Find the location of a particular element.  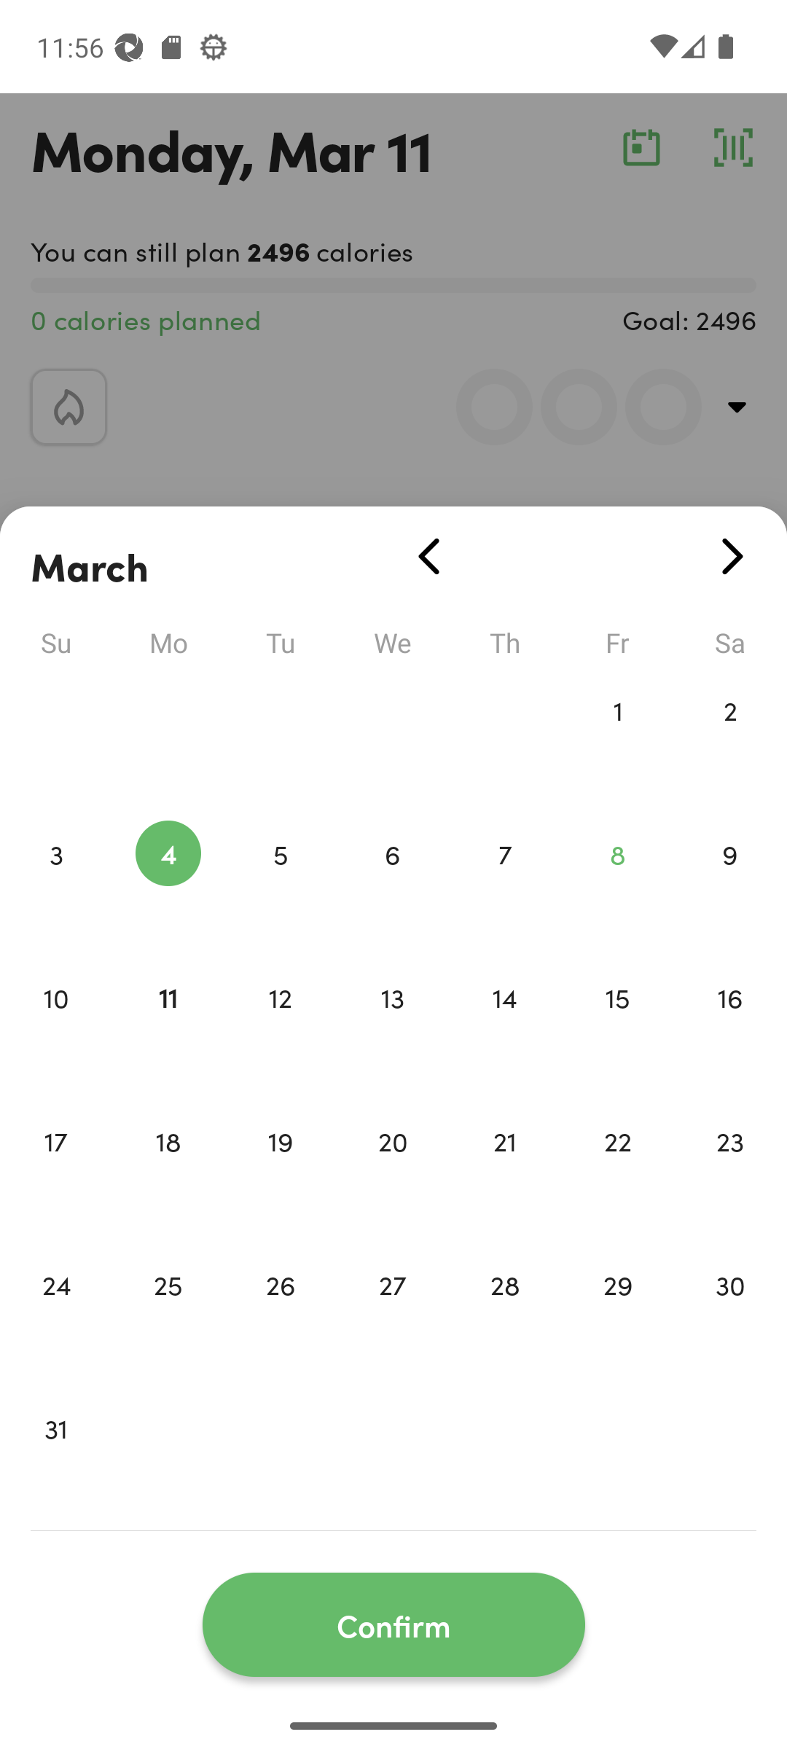

9 is located at coordinates (730, 885).